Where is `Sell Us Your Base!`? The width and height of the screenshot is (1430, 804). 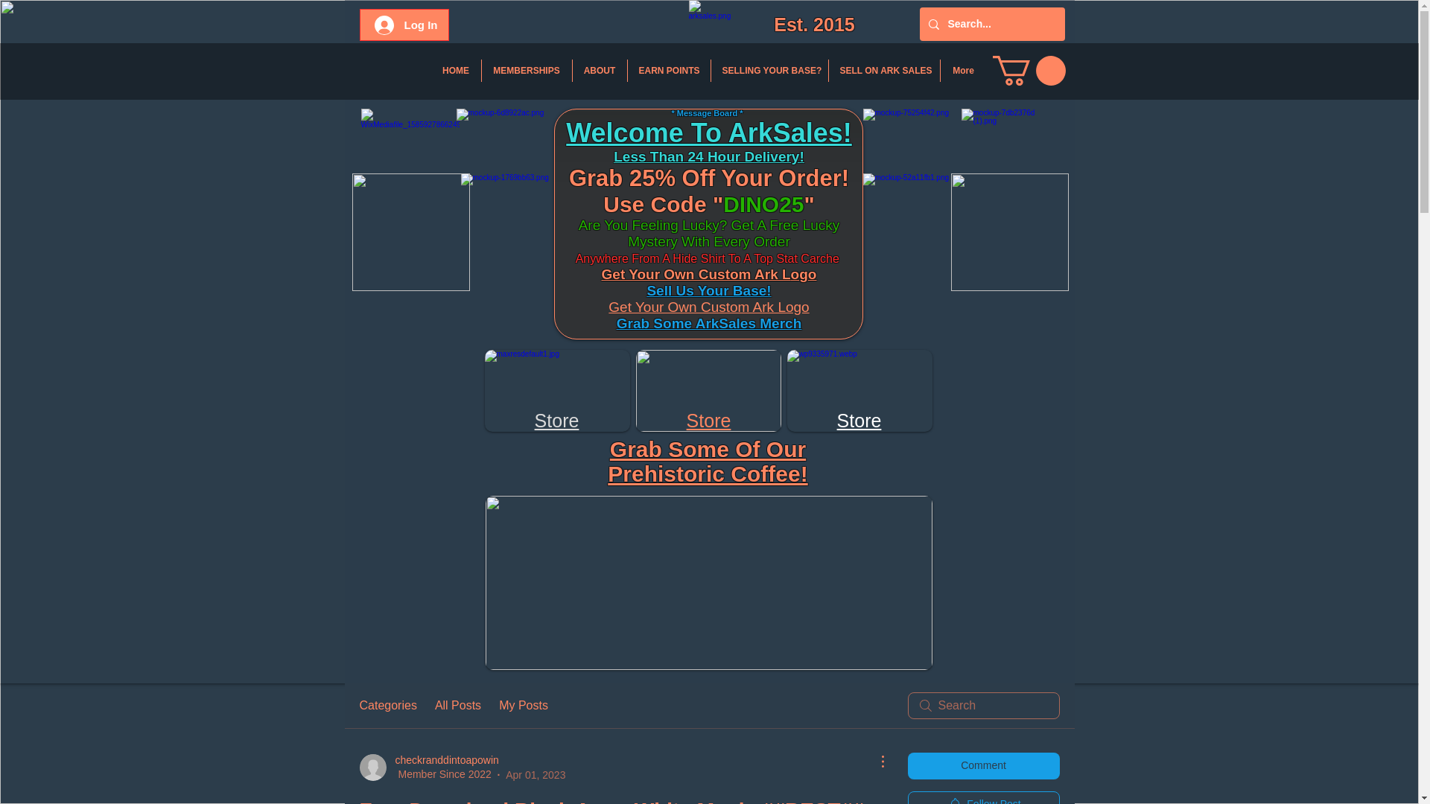
Sell Us Your Base! is located at coordinates (708, 290).